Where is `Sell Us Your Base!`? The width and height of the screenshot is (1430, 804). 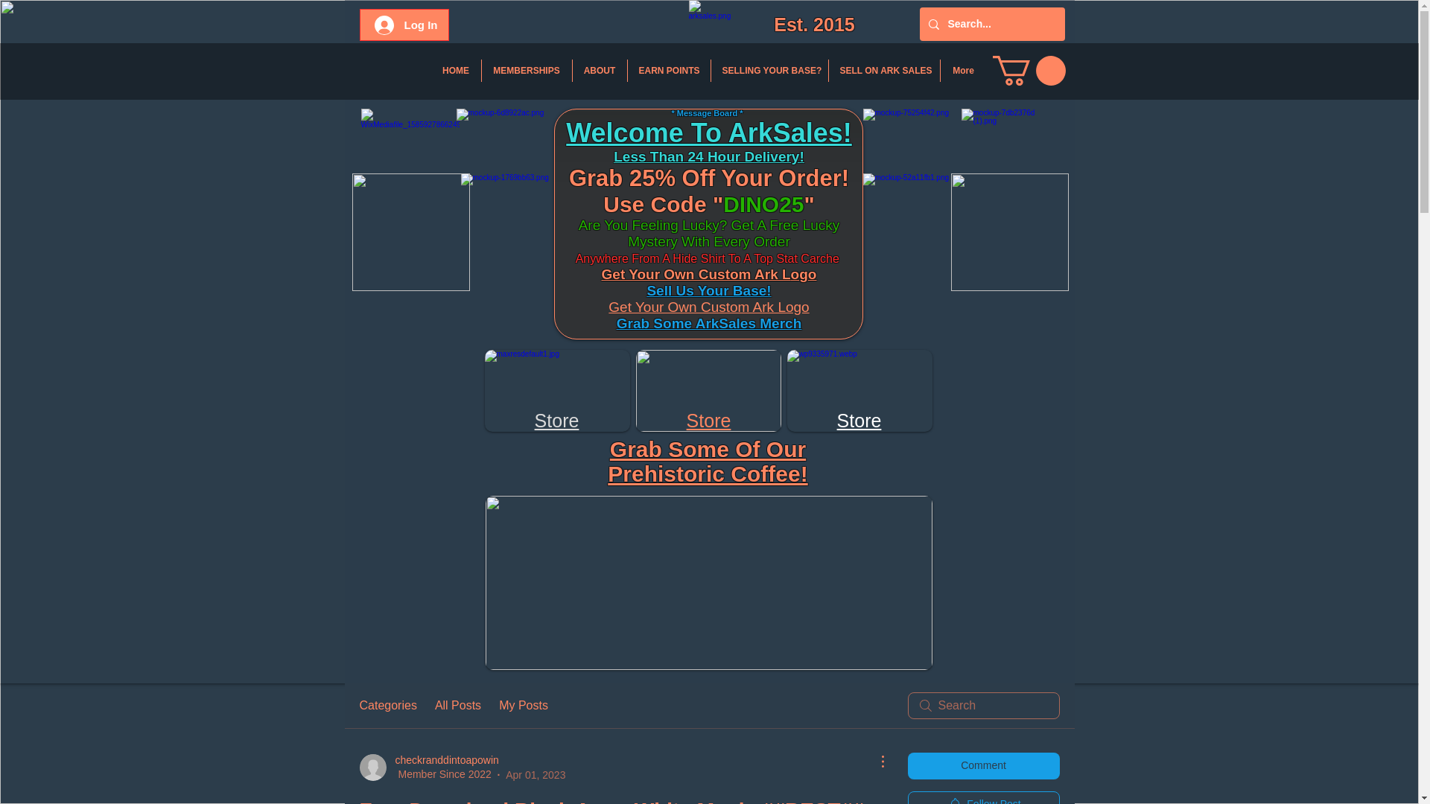
Sell Us Your Base! is located at coordinates (708, 290).